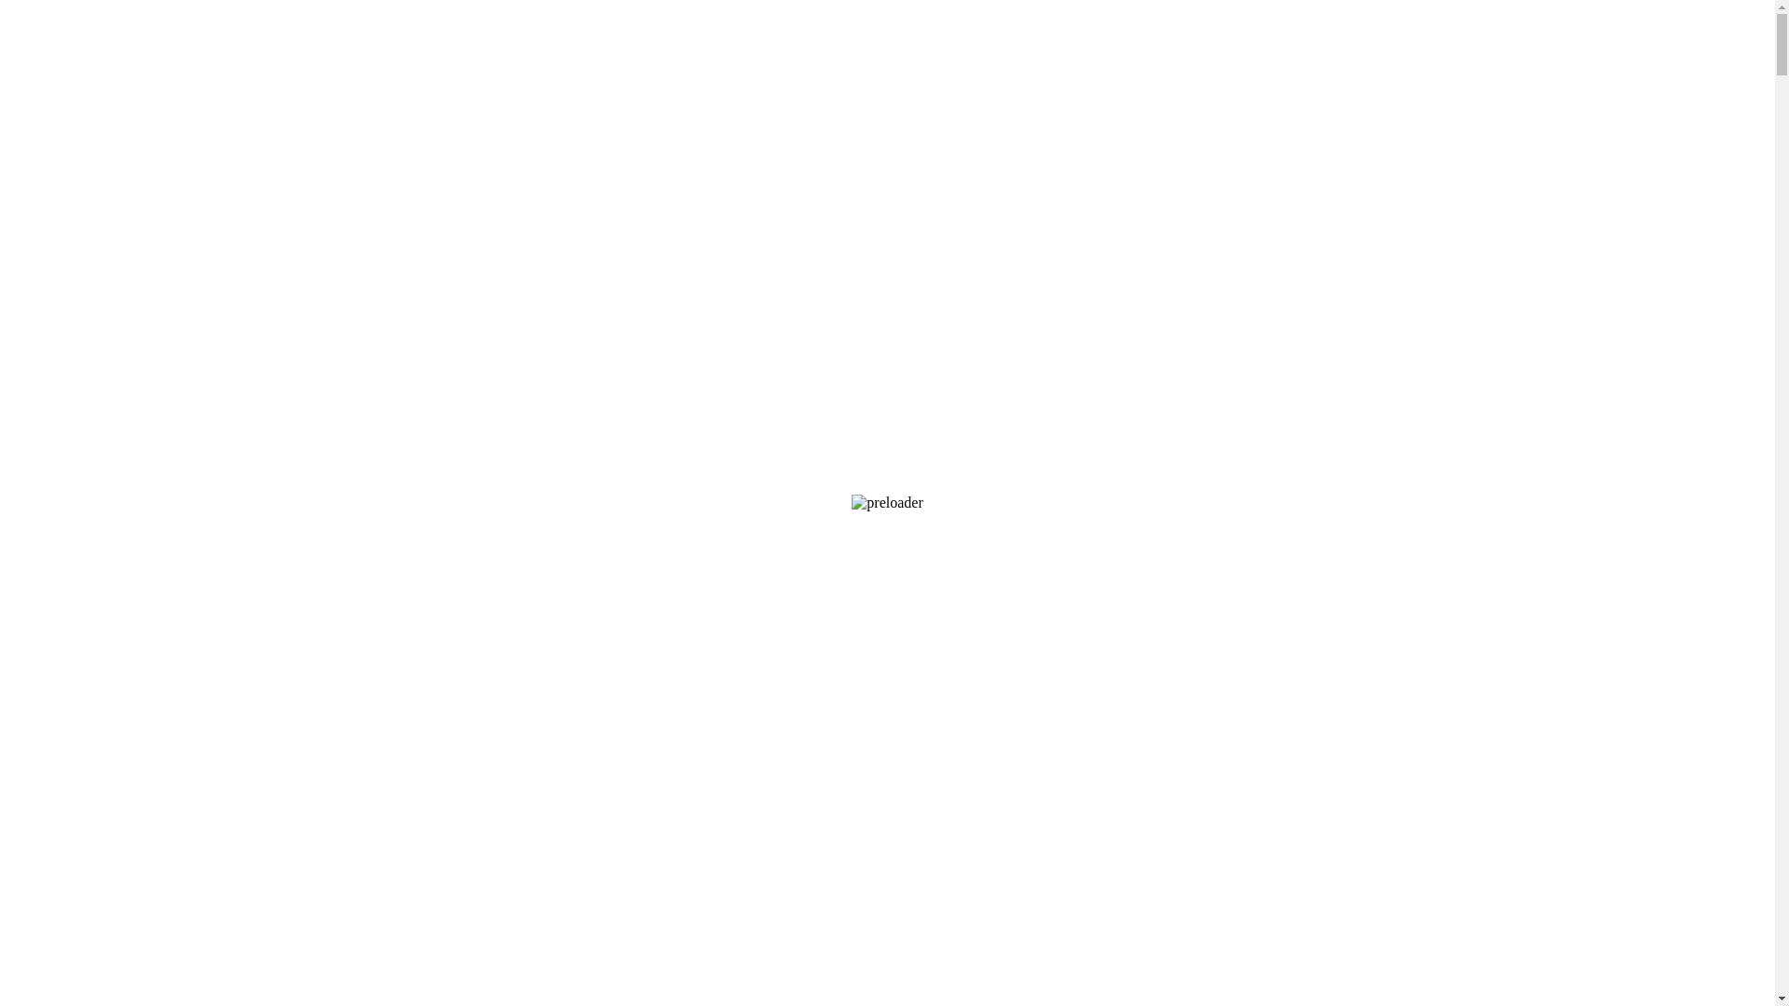  What do you see at coordinates (203, 177) in the screenshot?
I see `Search` at bounding box center [203, 177].